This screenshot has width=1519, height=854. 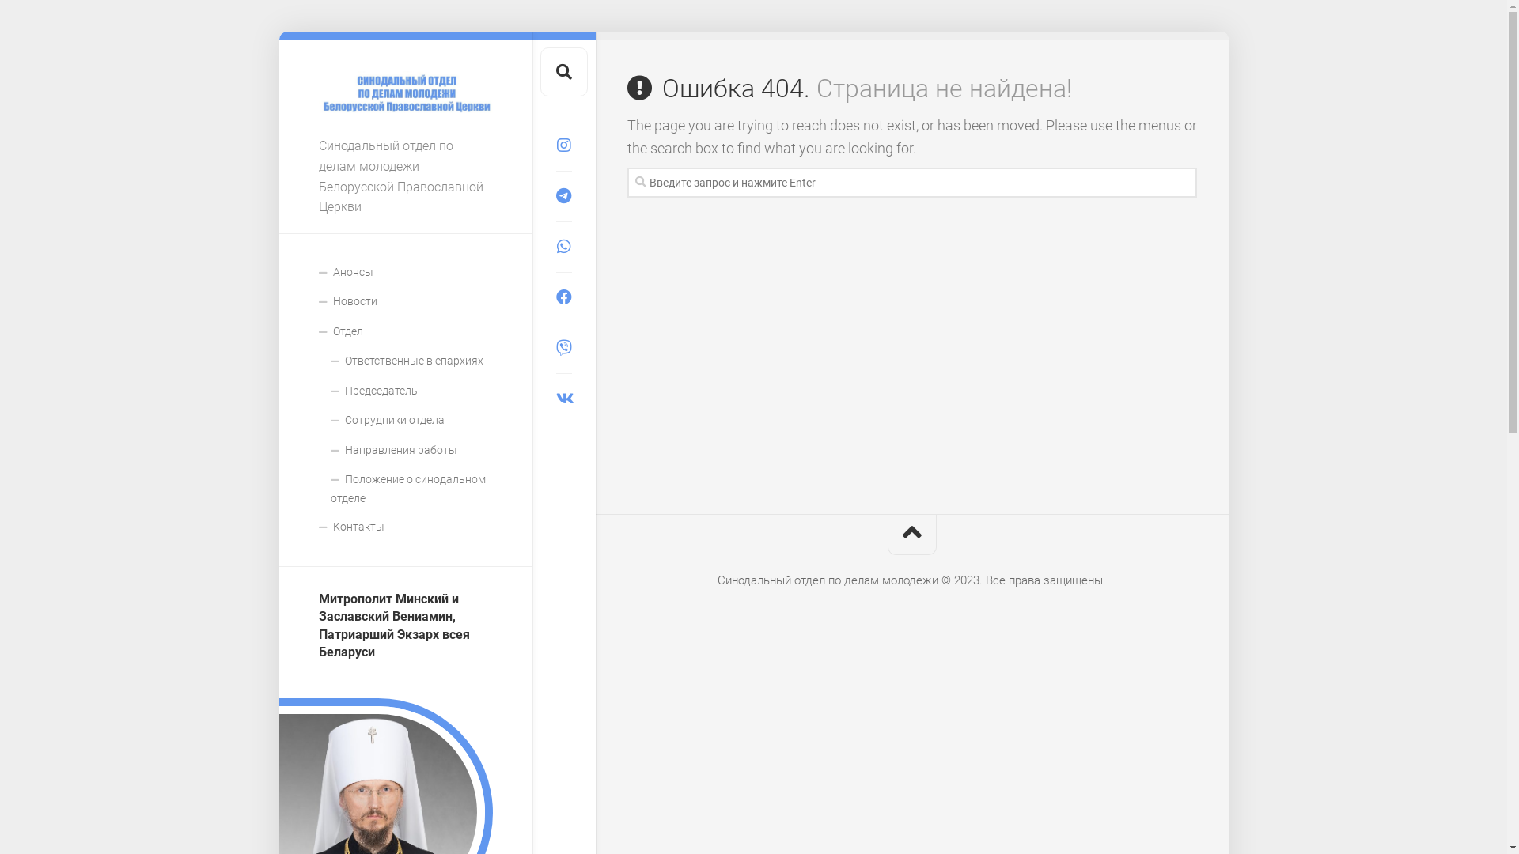 I want to click on facebook, so click(x=563, y=297).